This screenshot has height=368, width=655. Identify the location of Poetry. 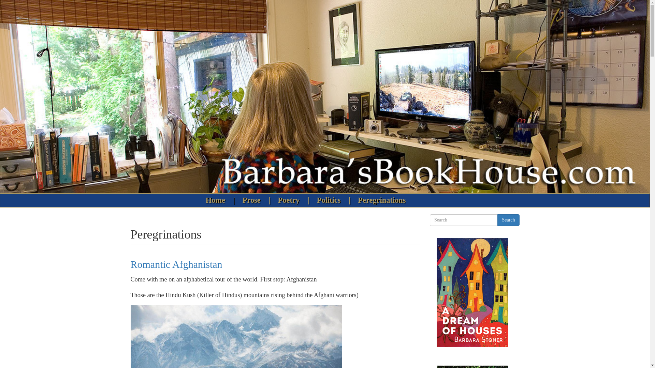
(290, 200).